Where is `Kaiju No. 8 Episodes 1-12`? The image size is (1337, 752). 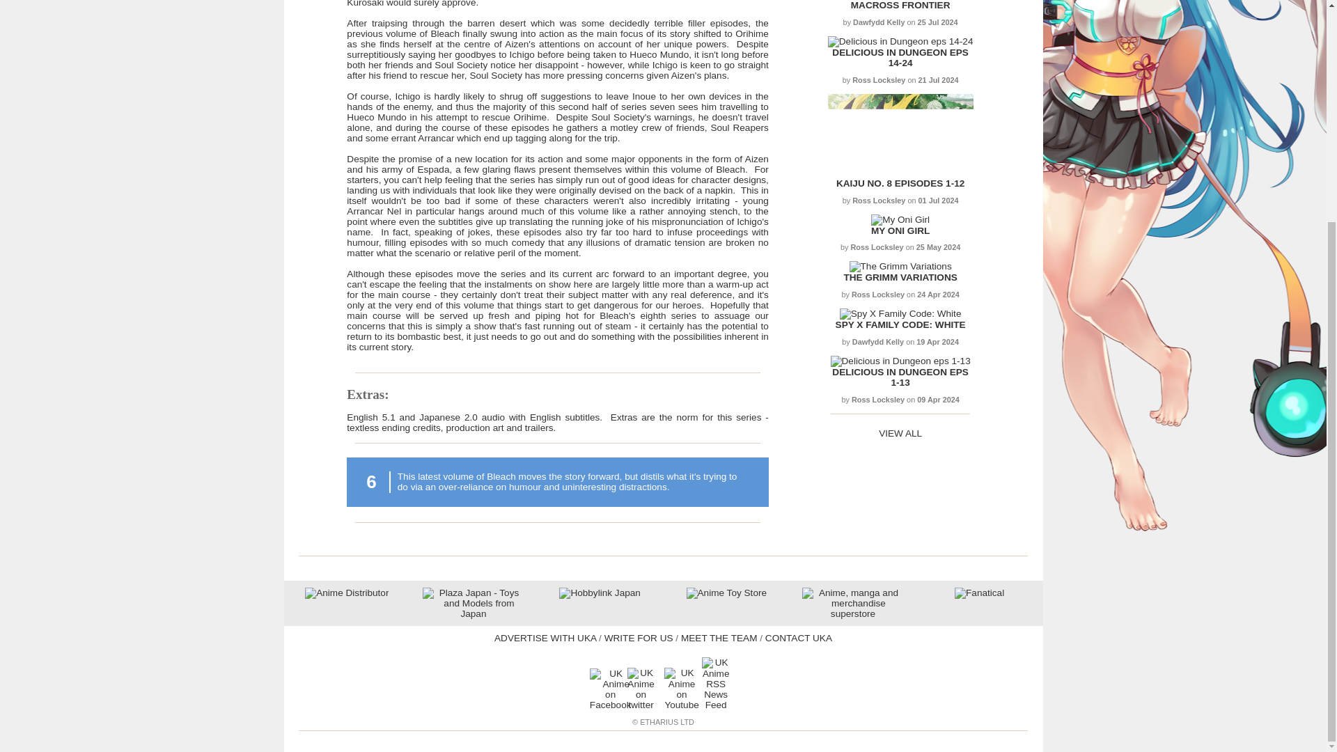
Kaiju No. 8 Episodes 1-12 is located at coordinates (900, 183).